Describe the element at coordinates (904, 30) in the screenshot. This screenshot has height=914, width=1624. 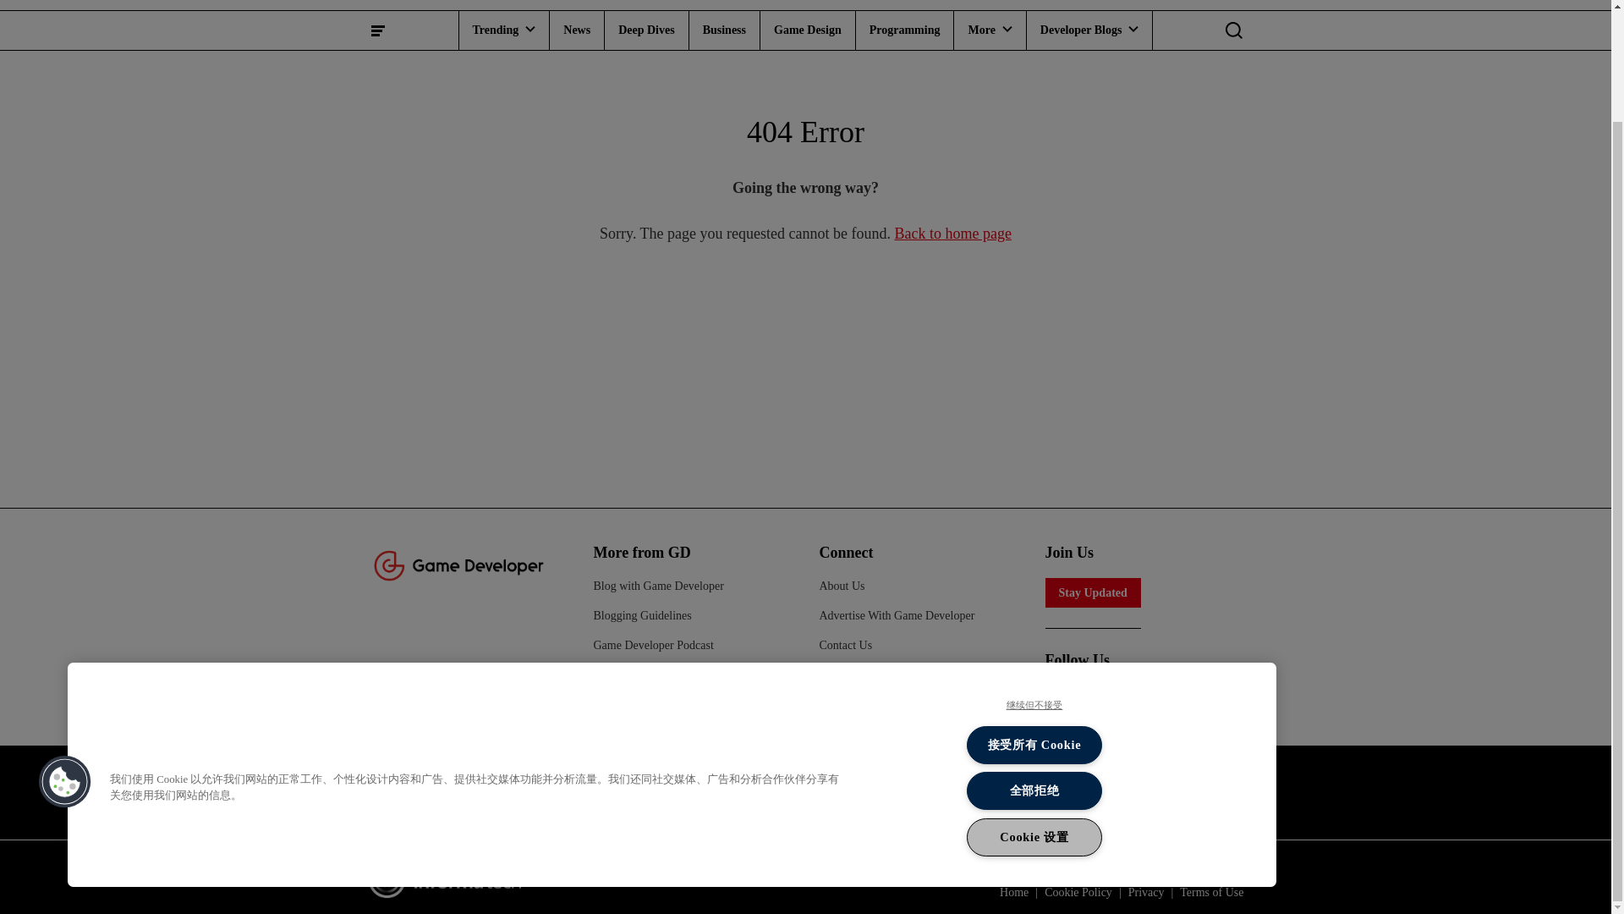
I see `Programming` at that location.